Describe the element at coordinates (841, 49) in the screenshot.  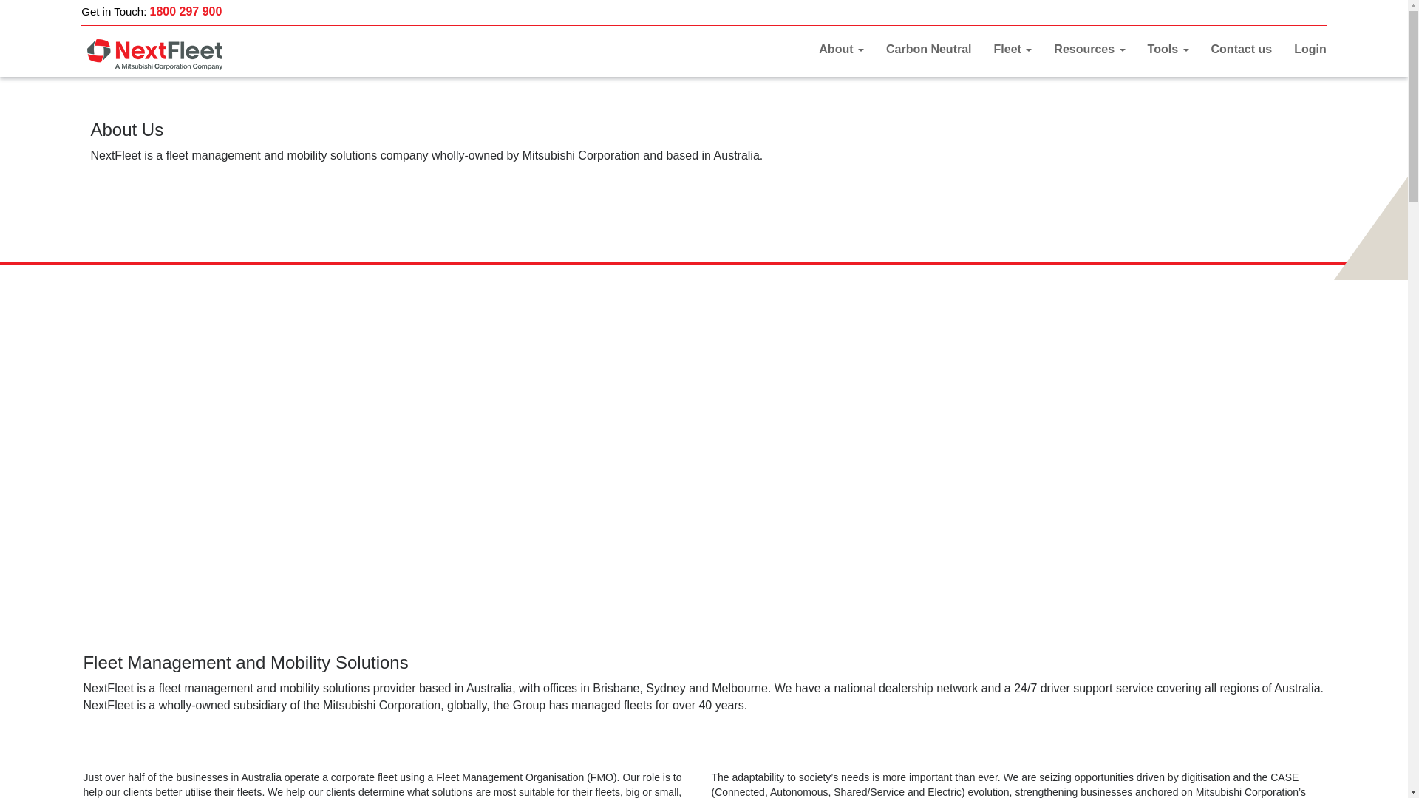
I see `About` at that location.